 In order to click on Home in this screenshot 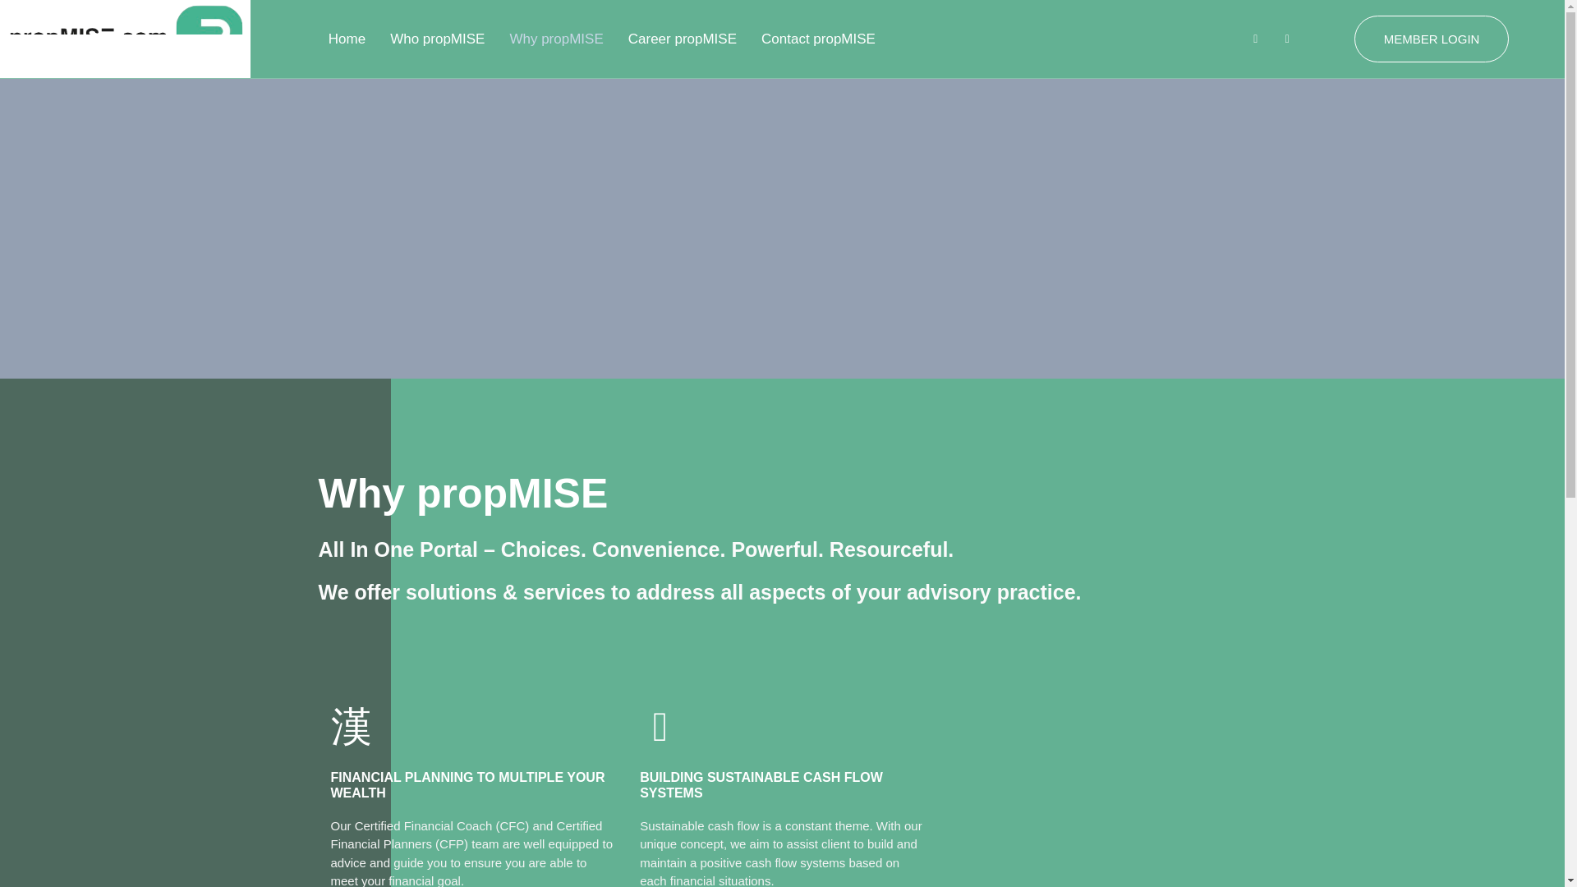, I will do `click(347, 39)`.